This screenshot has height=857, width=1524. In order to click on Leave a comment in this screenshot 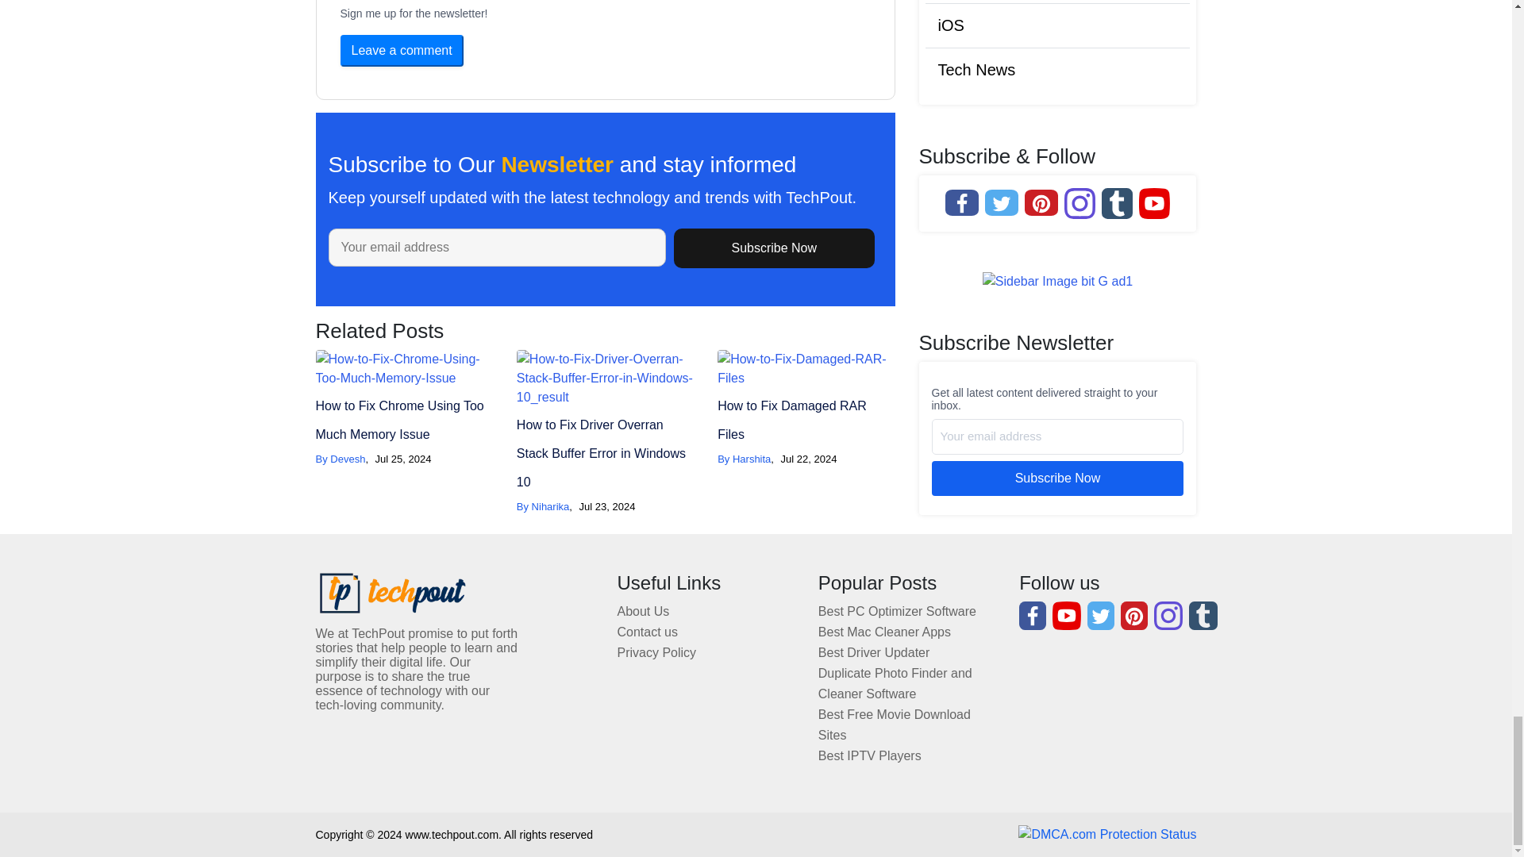, I will do `click(402, 51)`.